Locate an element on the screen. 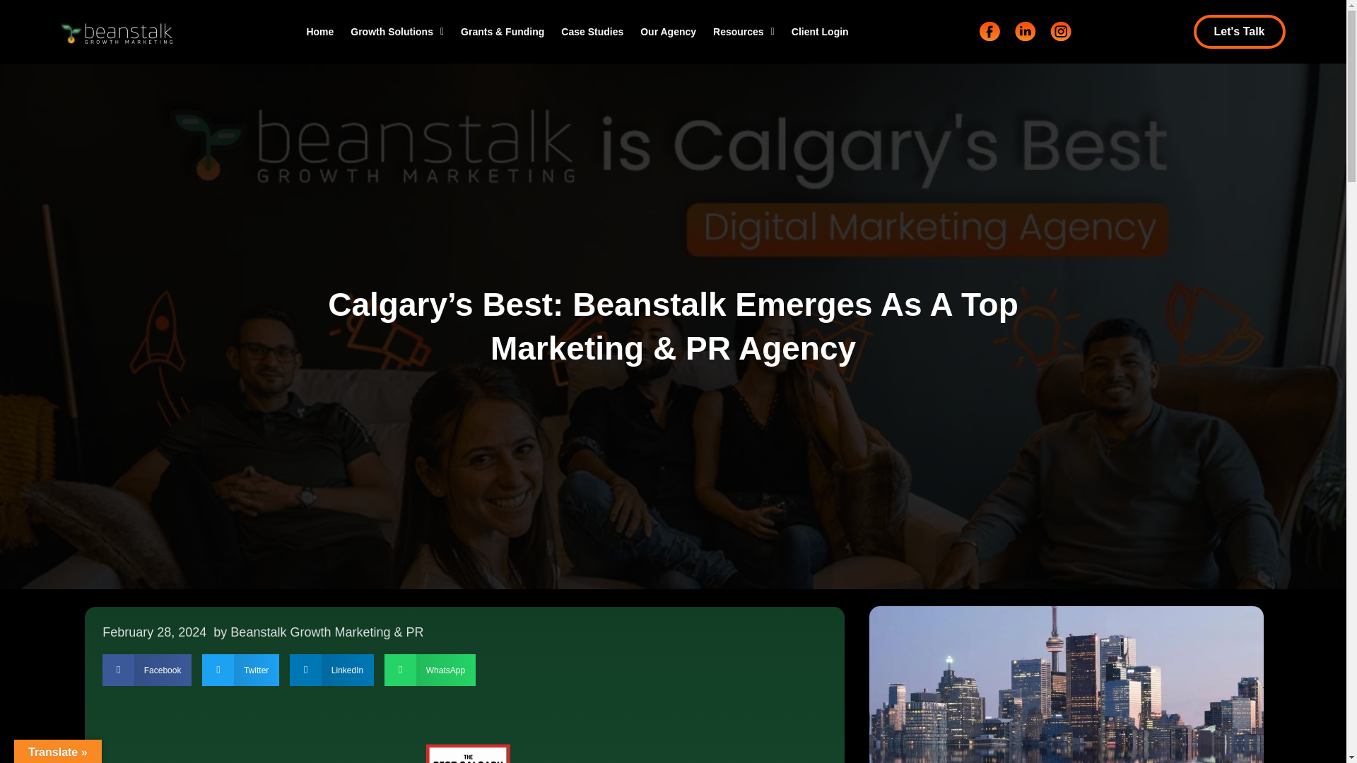 Image resolution: width=1357 pixels, height=763 pixels. Client Login is located at coordinates (820, 31).